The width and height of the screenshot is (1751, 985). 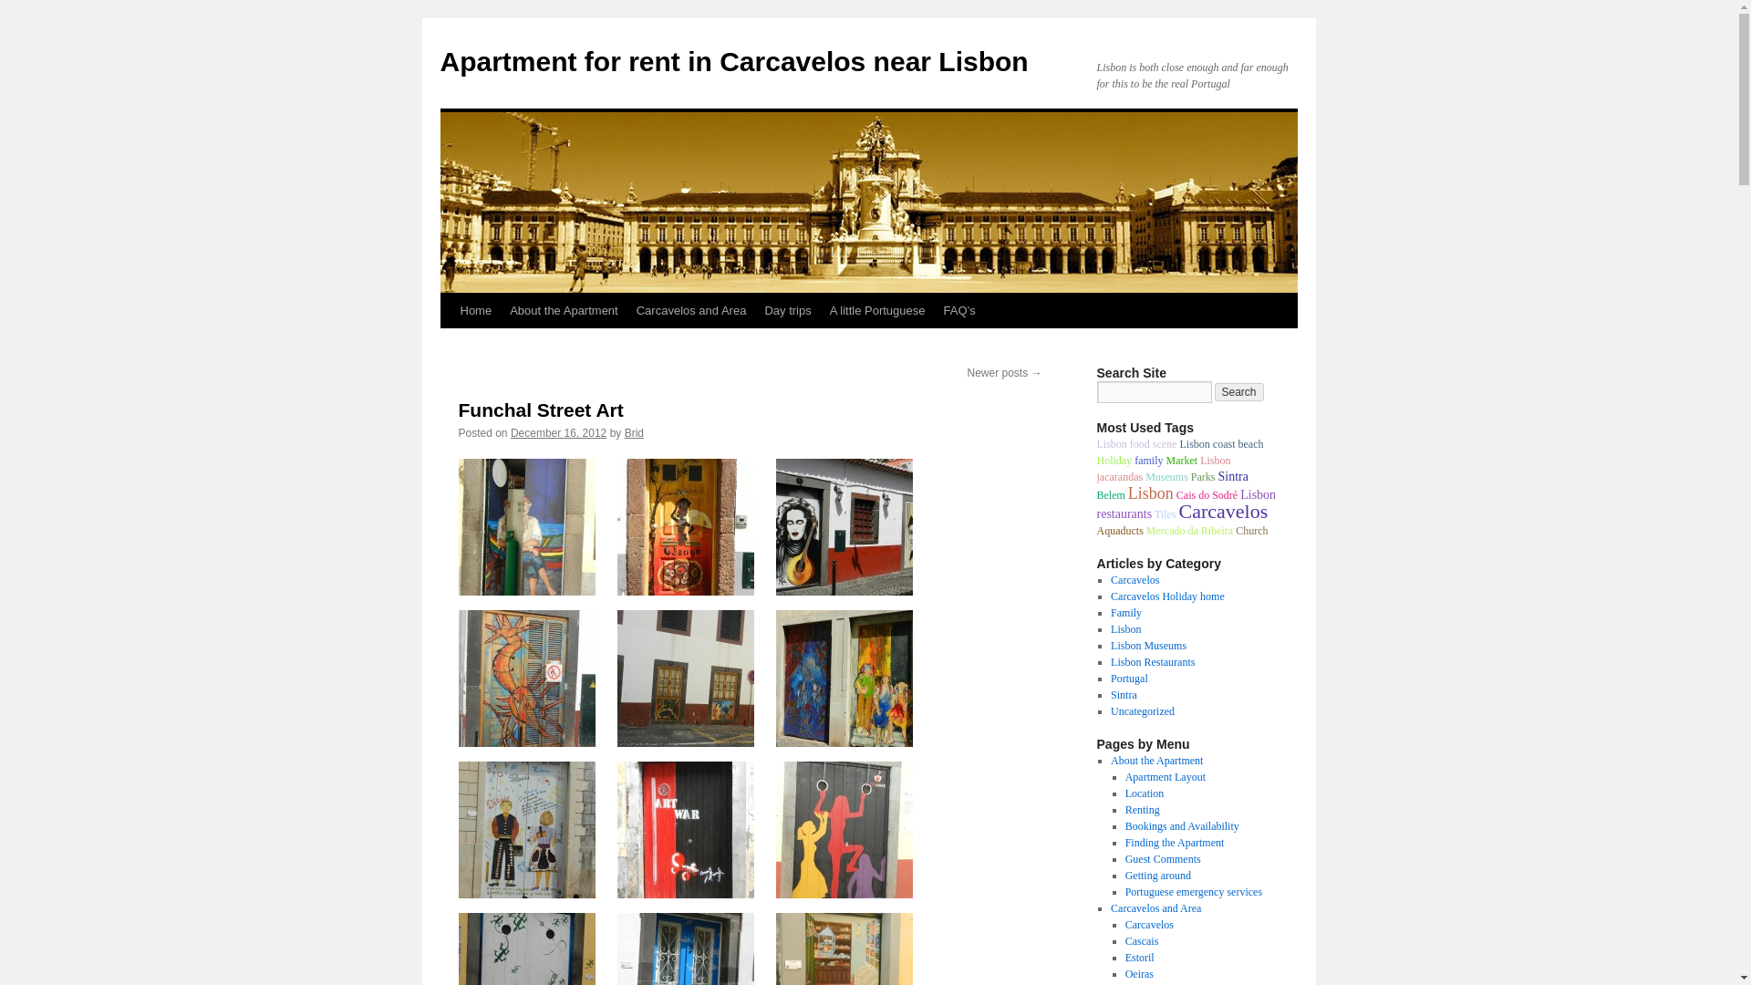 I want to click on Carcavelos and Area, so click(x=691, y=310).